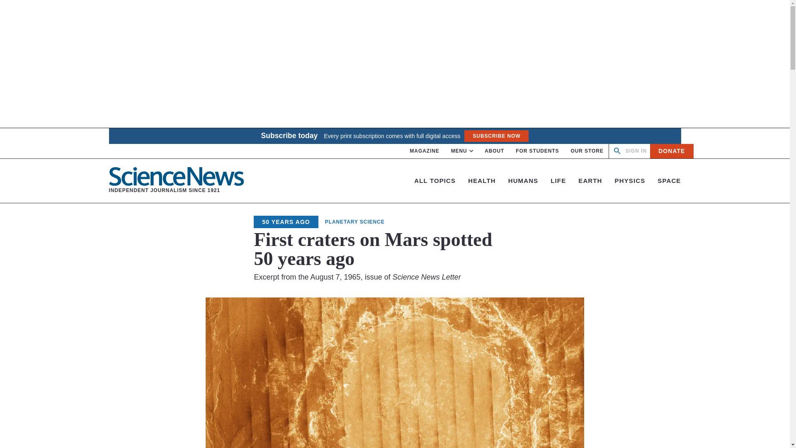 This screenshot has width=796, height=448. What do you see at coordinates (462, 151) in the screenshot?
I see `MENU` at bounding box center [462, 151].